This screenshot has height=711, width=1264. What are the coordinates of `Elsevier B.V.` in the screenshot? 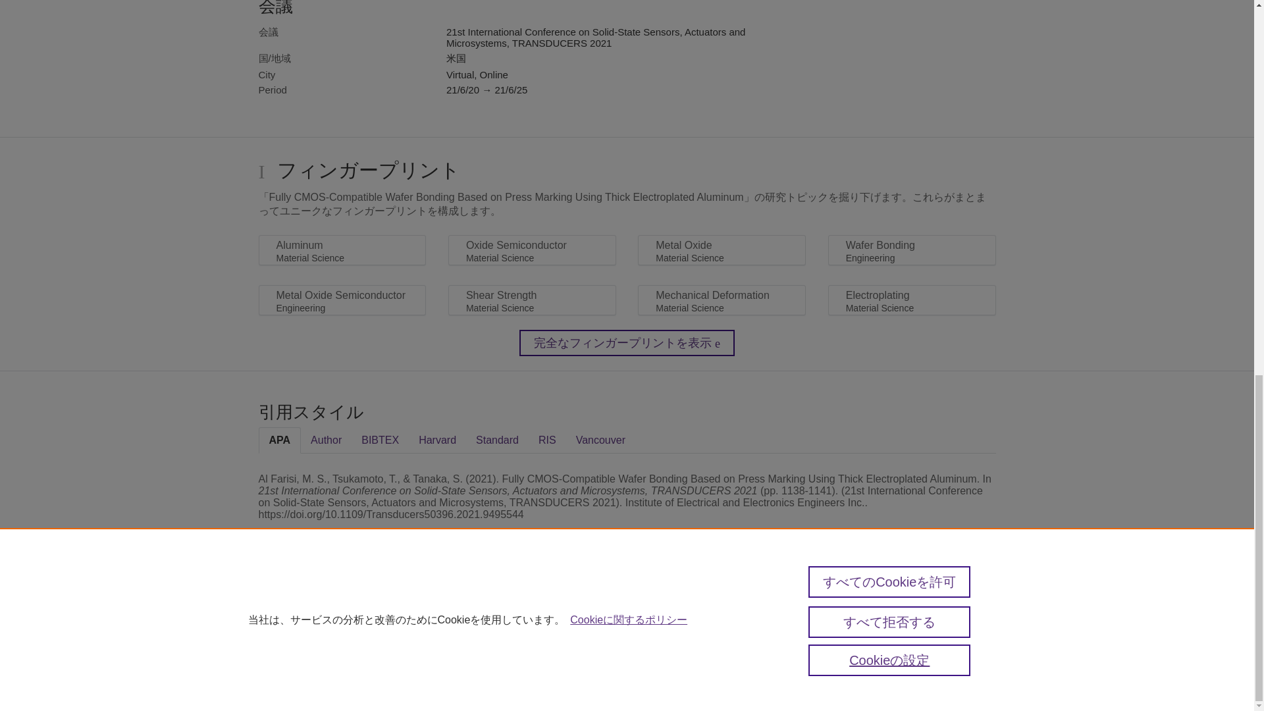 It's located at (474, 627).